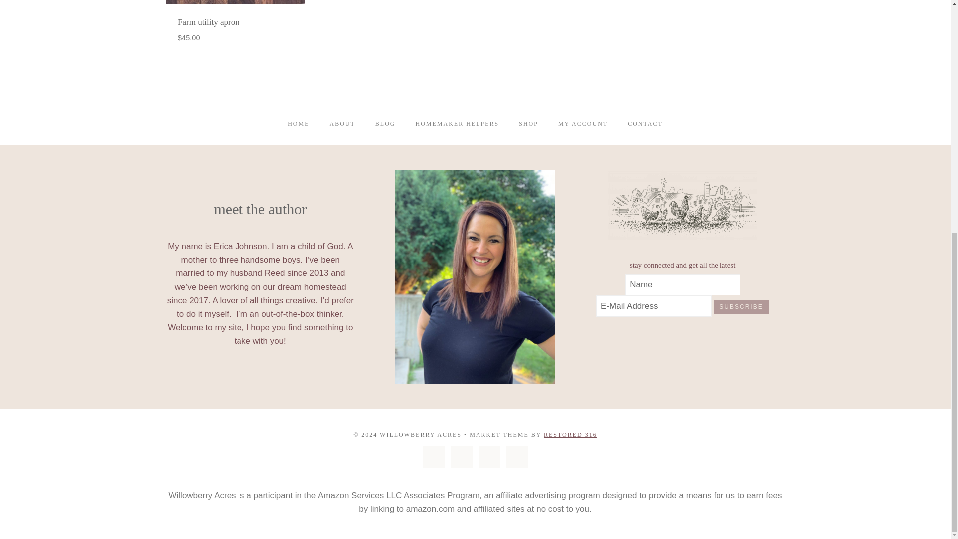 The image size is (958, 539). What do you see at coordinates (209, 22) in the screenshot?
I see `Farm utility apron` at bounding box center [209, 22].